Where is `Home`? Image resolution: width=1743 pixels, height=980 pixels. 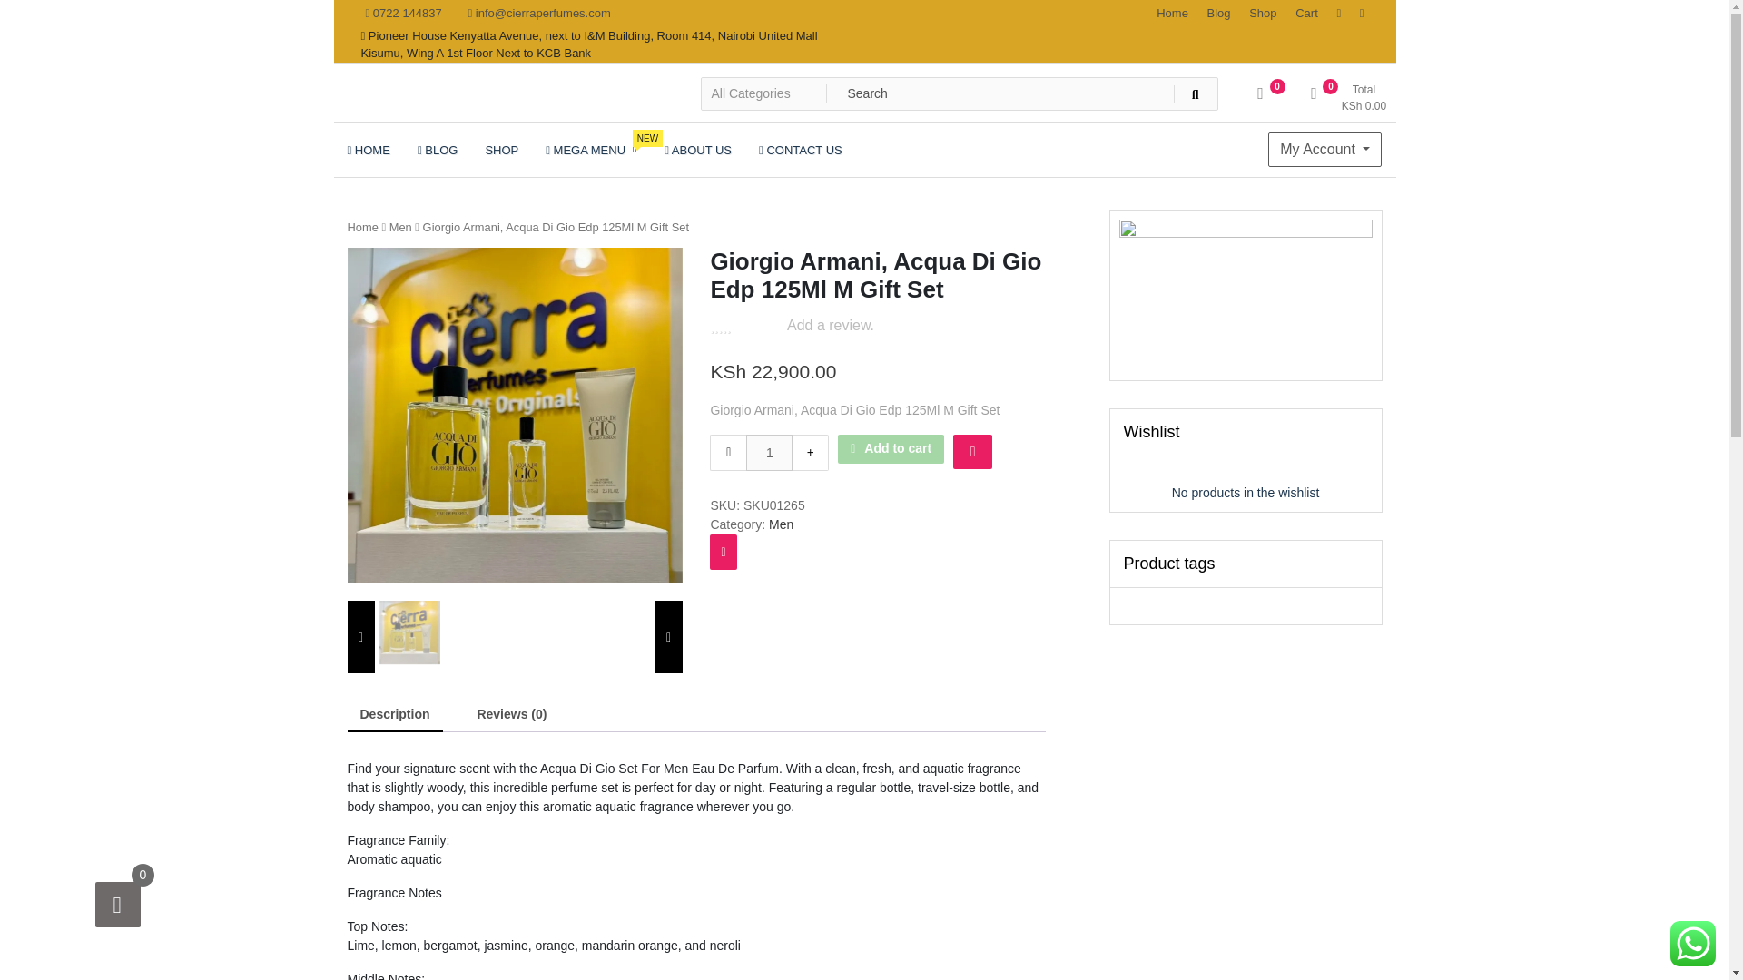 Home is located at coordinates (801, 150).